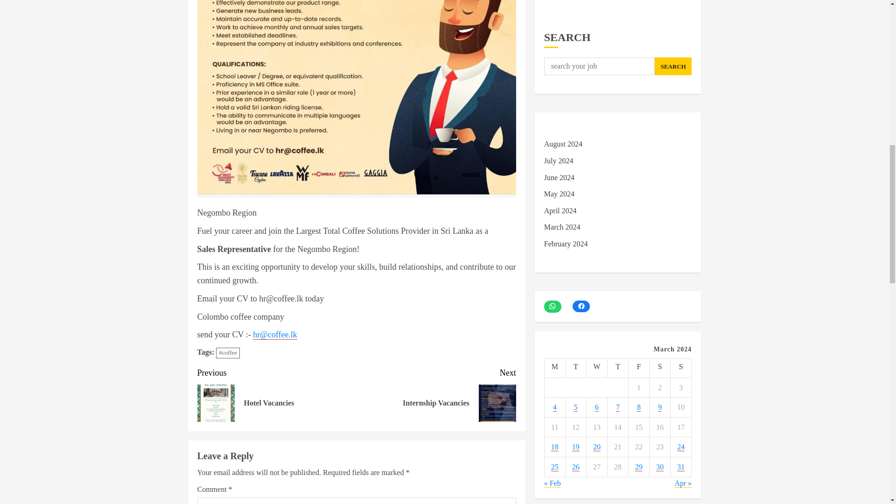  I want to click on Saturday, so click(660, 368).